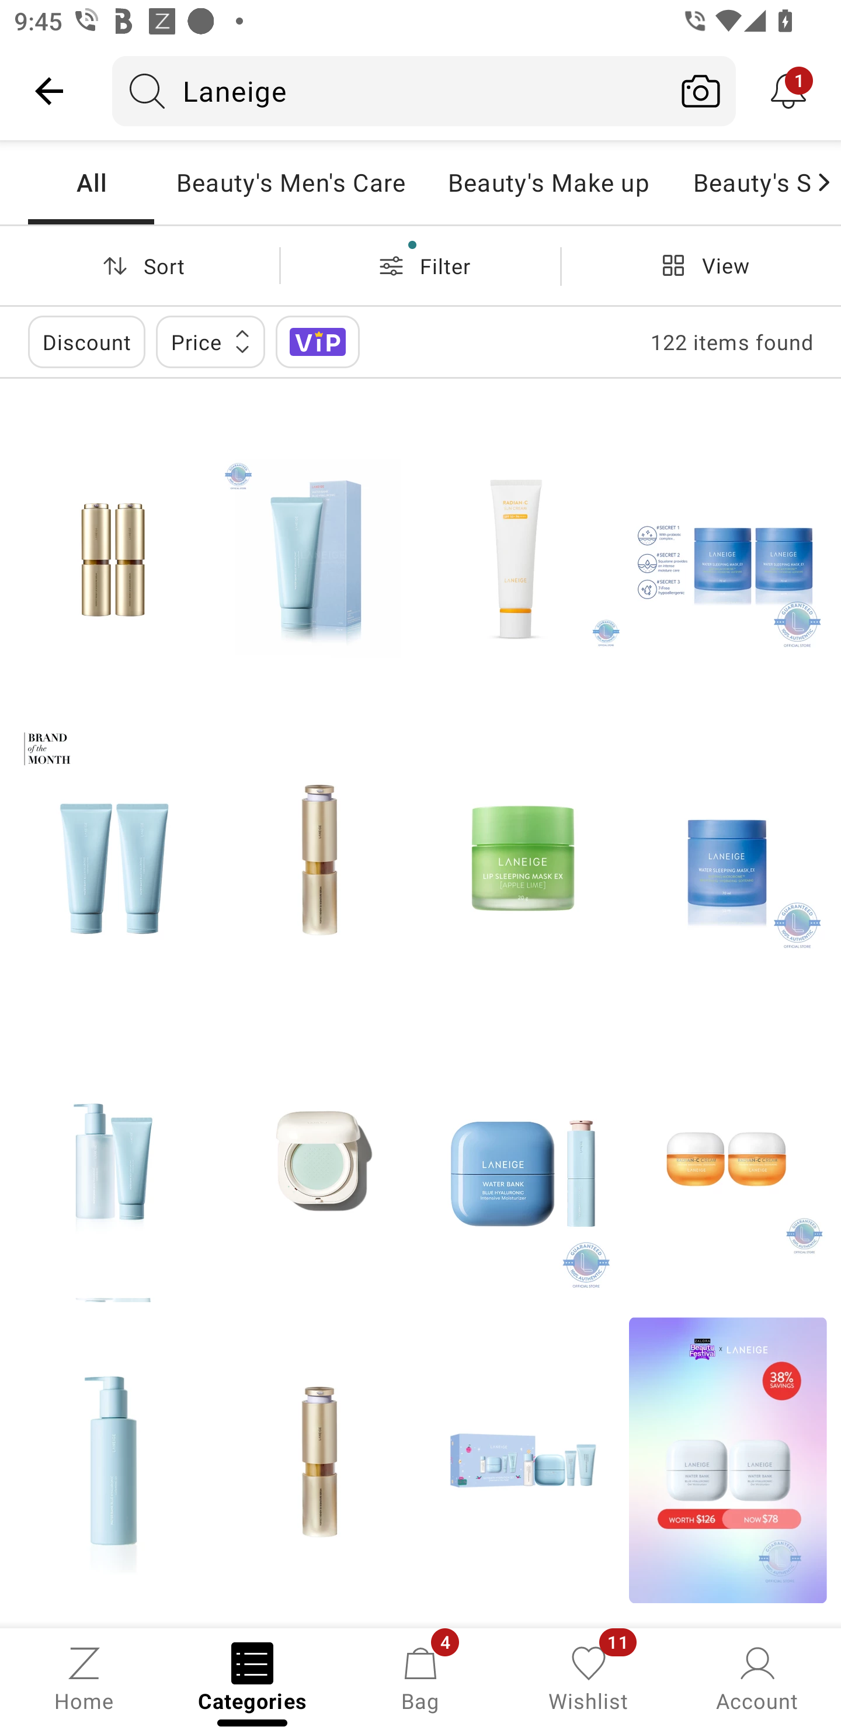 This screenshot has width=841, height=1730. I want to click on Beauty's Skin Care, so click(742, 182).